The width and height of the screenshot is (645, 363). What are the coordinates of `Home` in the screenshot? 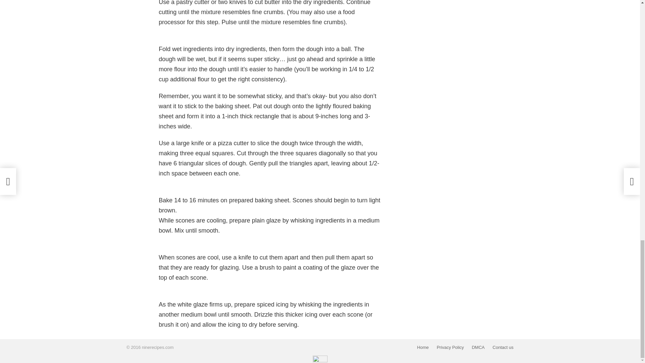 It's located at (423, 348).